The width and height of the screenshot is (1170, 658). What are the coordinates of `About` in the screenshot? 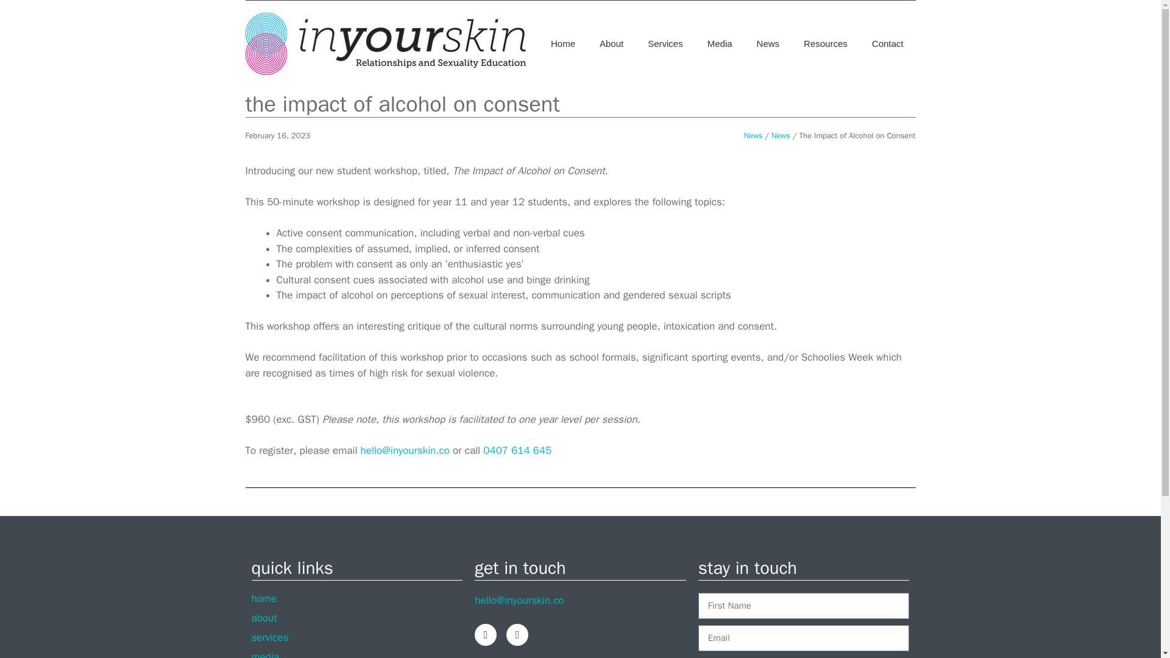 It's located at (611, 44).